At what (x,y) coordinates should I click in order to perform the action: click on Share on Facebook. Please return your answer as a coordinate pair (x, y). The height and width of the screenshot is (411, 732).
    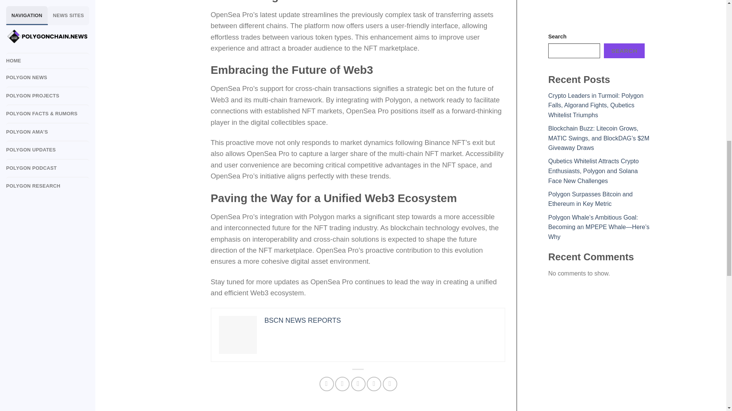
    Looking at the image, I should click on (326, 384).